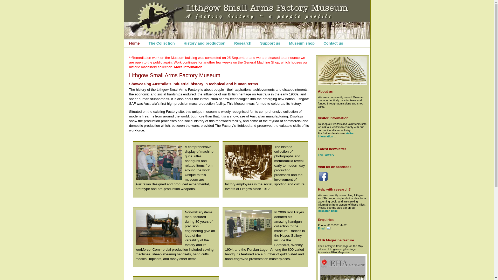 Image resolution: width=498 pixels, height=280 pixels. Describe the element at coordinates (204, 43) in the screenshot. I see `History and production` at that location.